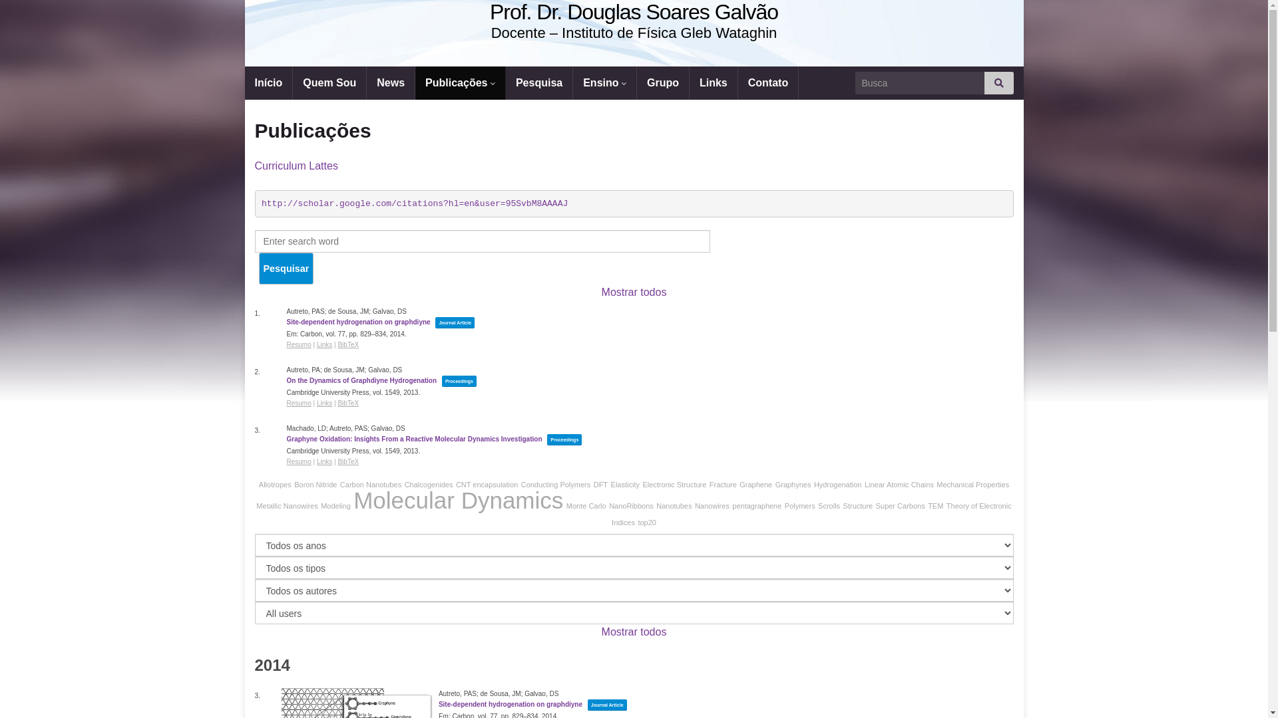 This screenshot has width=1278, height=718. I want to click on Links, so click(714, 83).